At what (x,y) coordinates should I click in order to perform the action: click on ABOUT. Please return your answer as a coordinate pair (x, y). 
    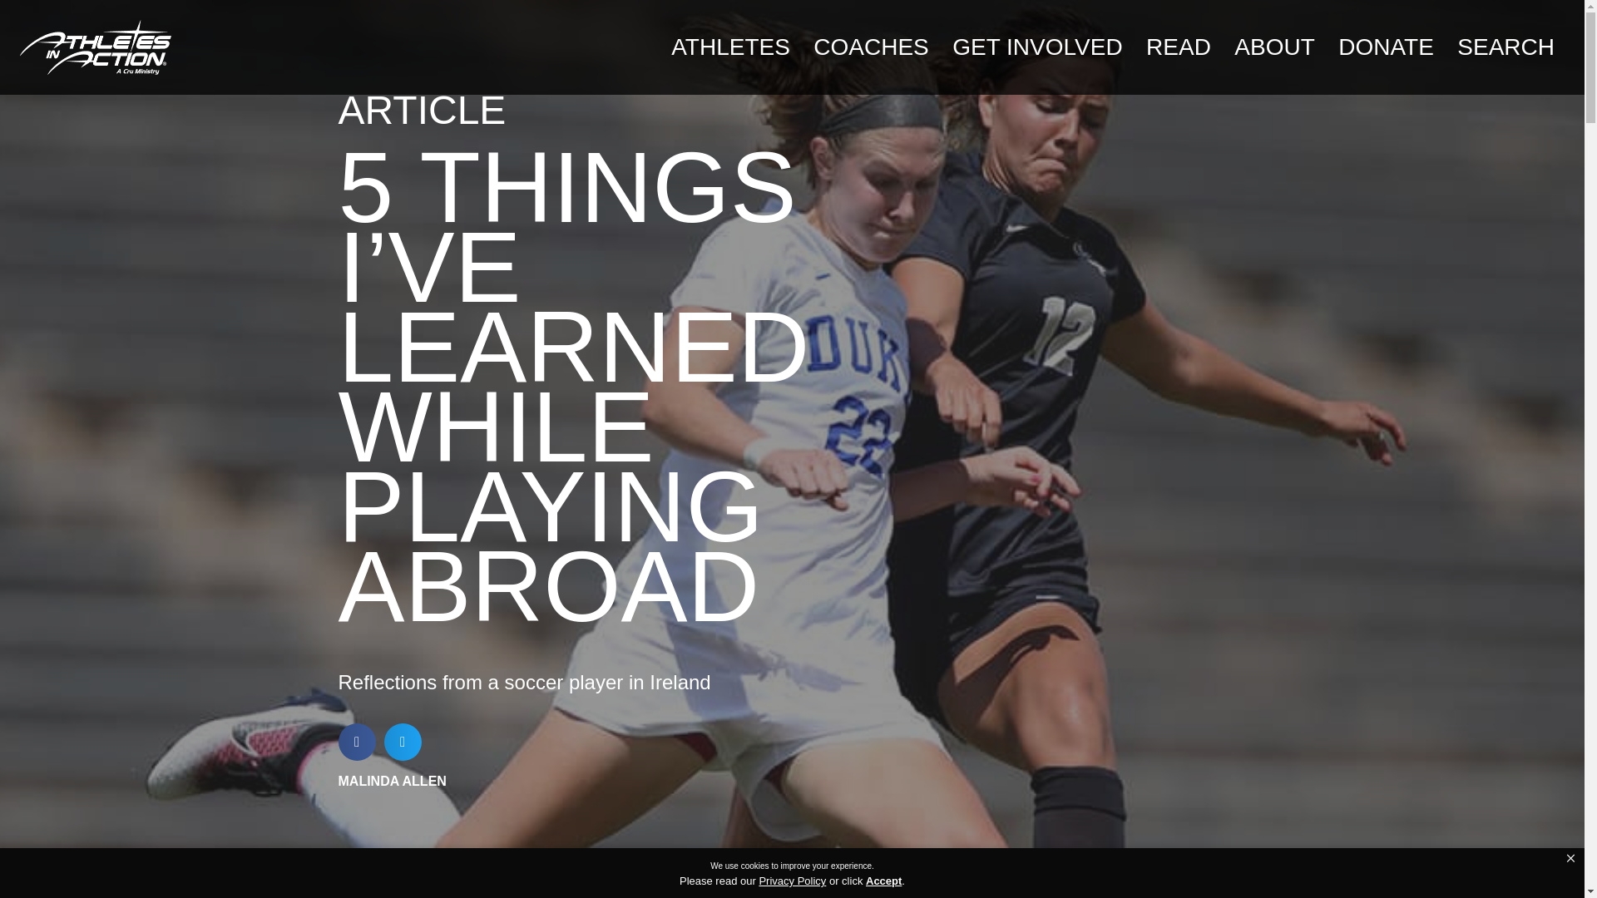
    Looking at the image, I should click on (1274, 47).